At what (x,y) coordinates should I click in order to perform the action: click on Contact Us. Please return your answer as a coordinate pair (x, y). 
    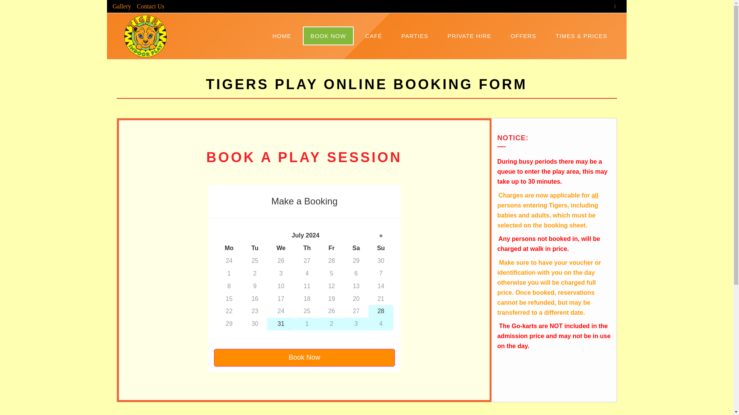
    Looking at the image, I should click on (147, 6).